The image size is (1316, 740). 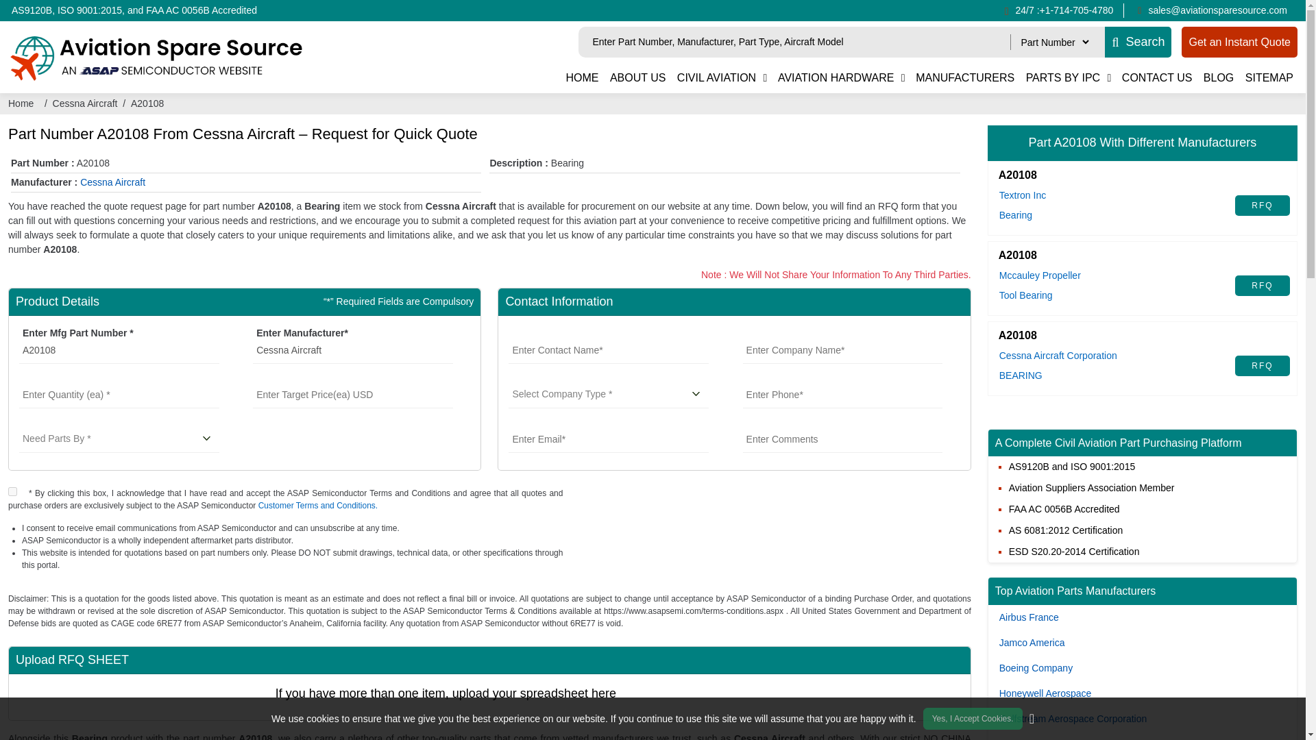 I want to click on BLOG, so click(x=1219, y=78).